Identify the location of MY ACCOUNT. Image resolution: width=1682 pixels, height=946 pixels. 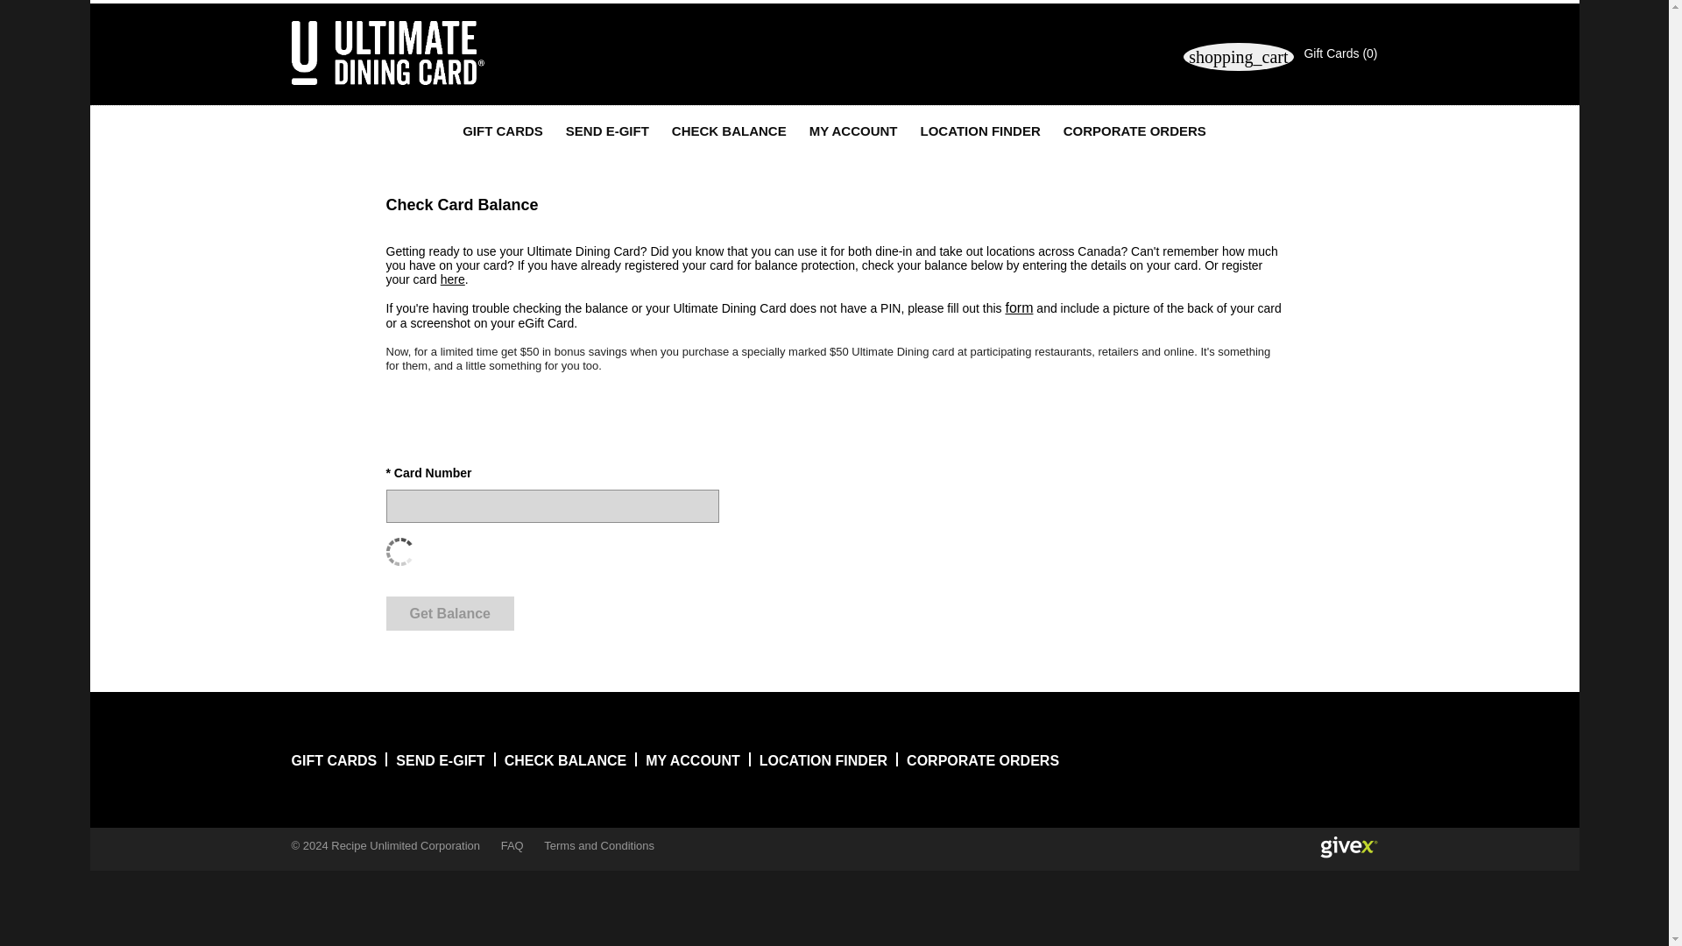
(853, 132).